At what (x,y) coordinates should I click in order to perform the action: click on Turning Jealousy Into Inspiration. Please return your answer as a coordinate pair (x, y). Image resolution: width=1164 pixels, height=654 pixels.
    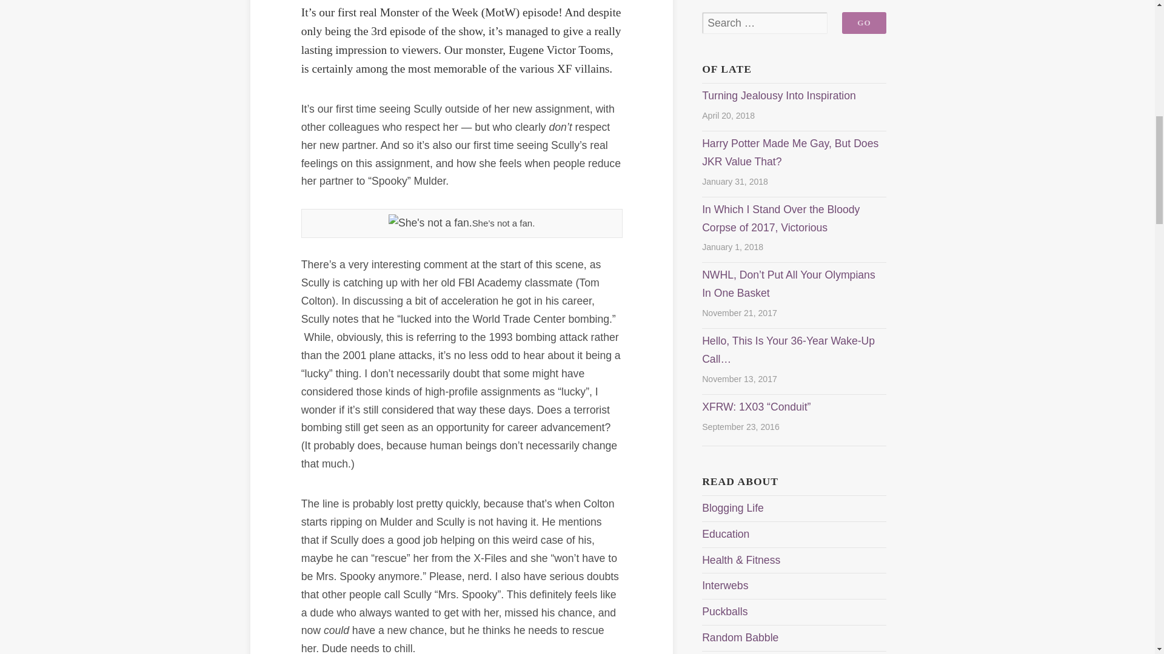
    Looking at the image, I should click on (778, 96).